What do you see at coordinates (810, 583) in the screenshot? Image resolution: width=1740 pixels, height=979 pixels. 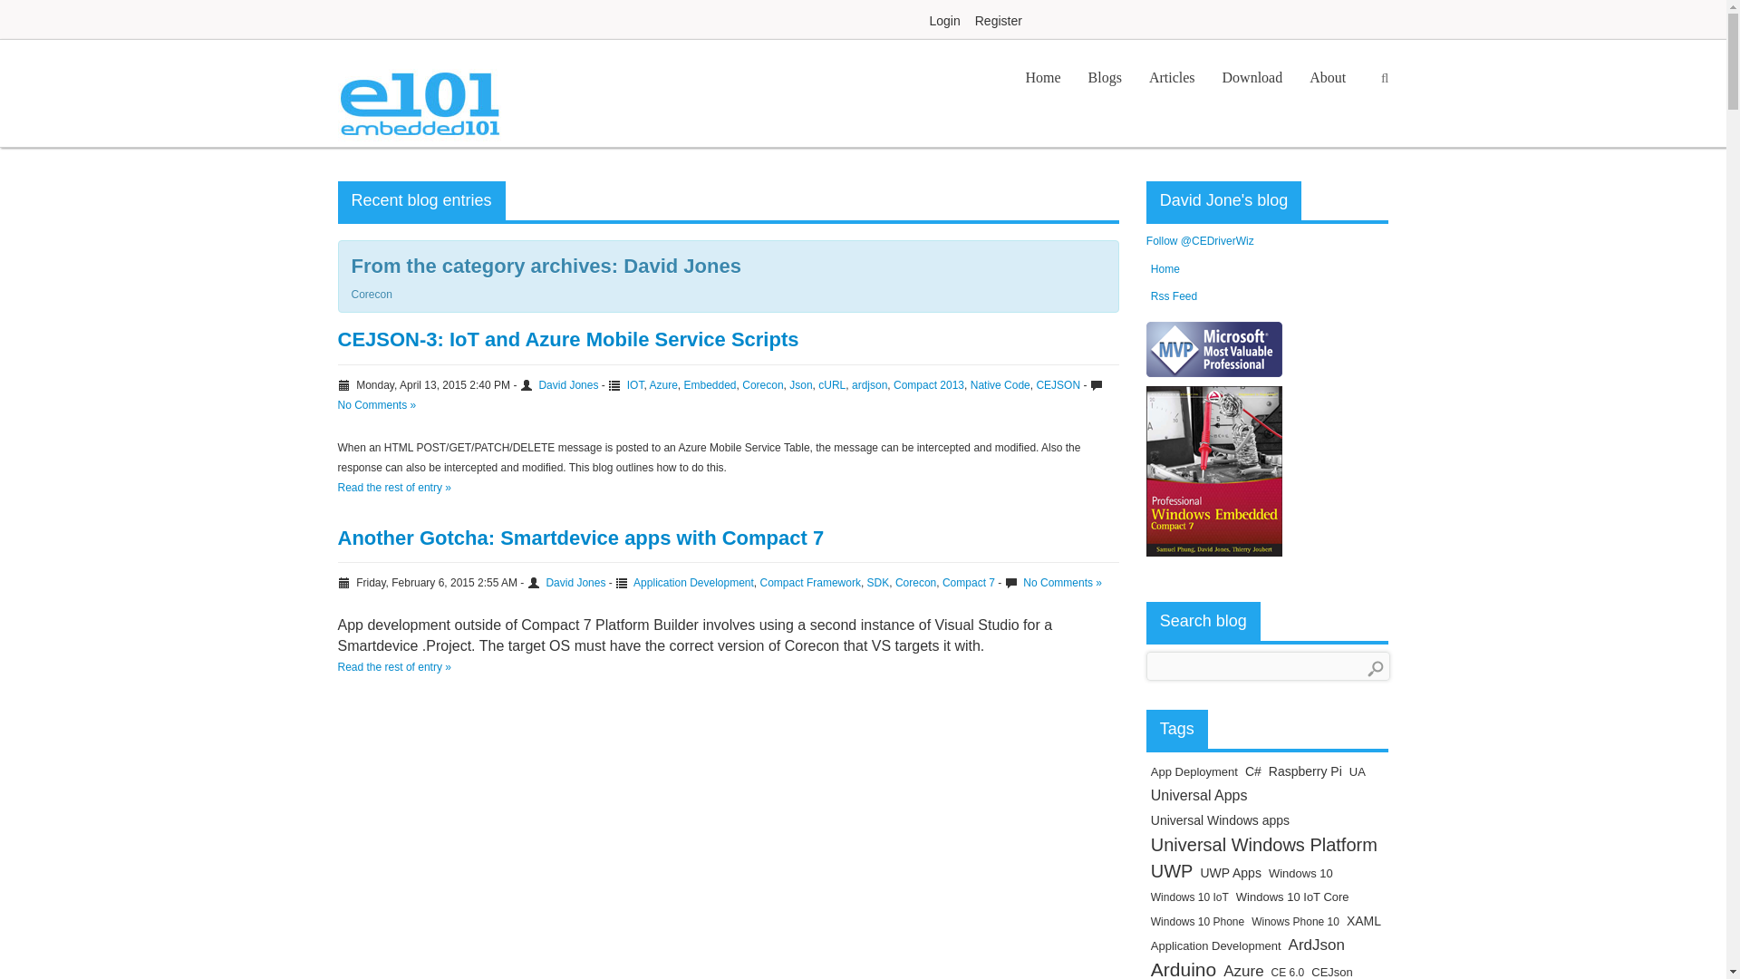 I see `Compact Framework` at bounding box center [810, 583].